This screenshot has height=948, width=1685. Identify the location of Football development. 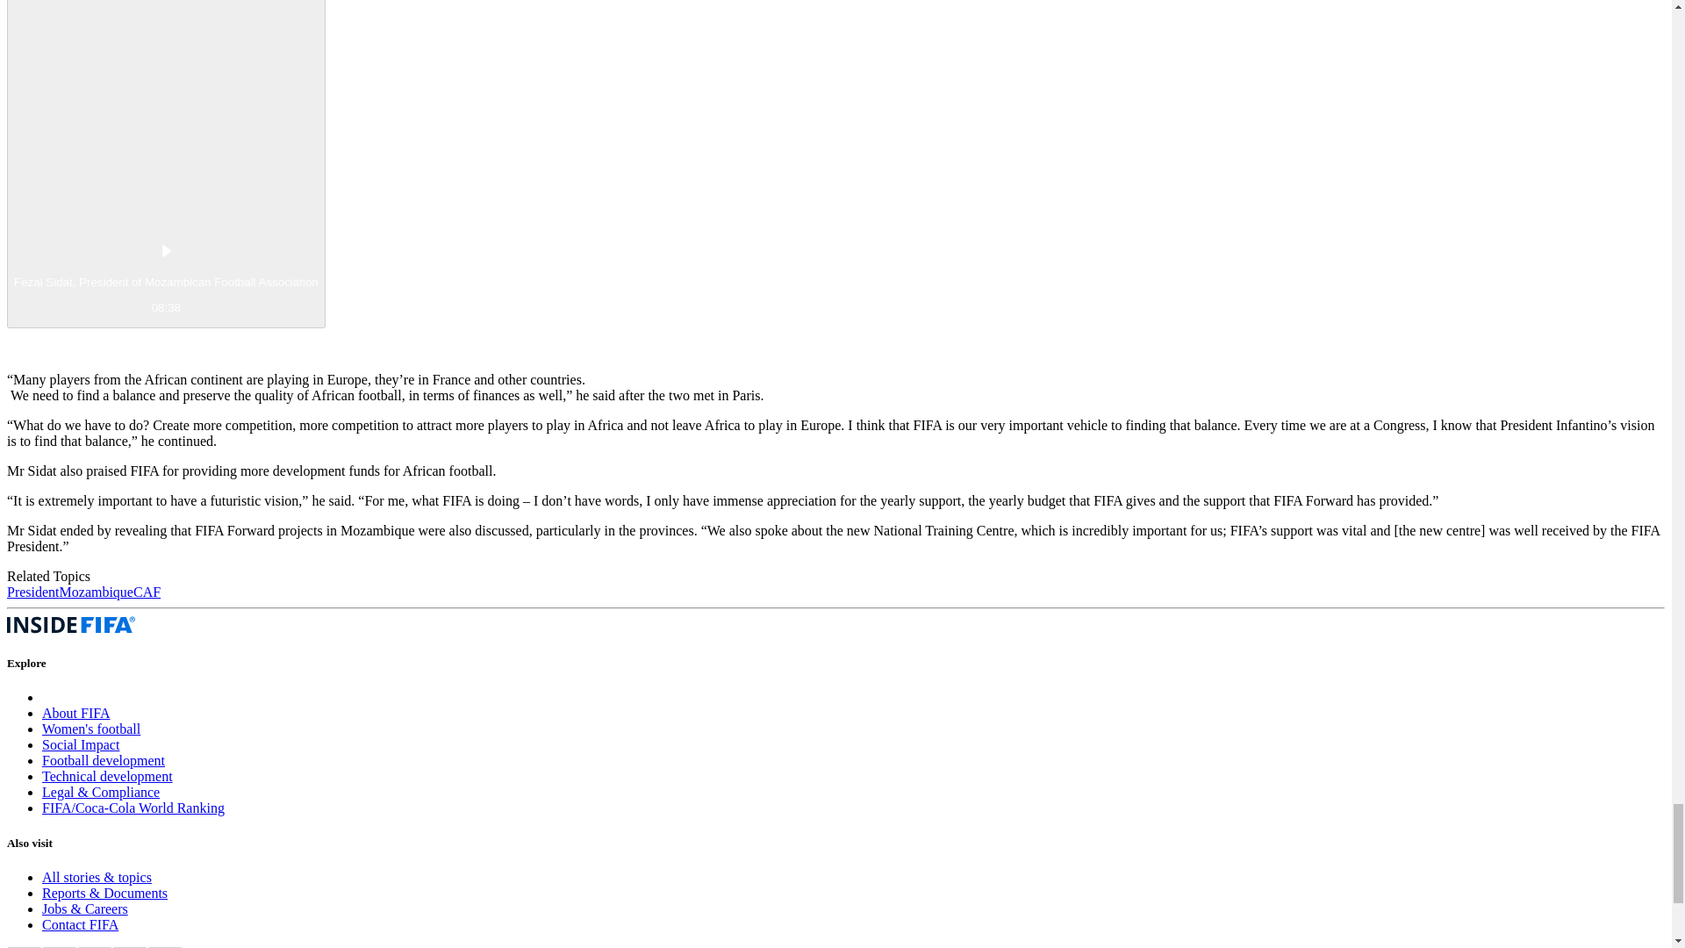
(104, 760).